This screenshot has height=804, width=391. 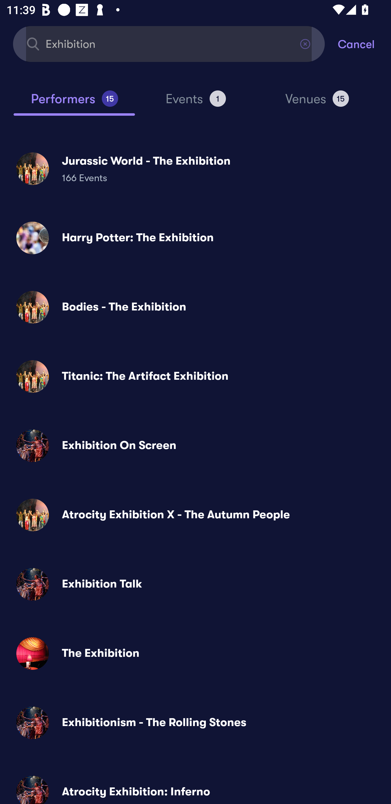 I want to click on Exhibition On Screen, so click(x=195, y=446).